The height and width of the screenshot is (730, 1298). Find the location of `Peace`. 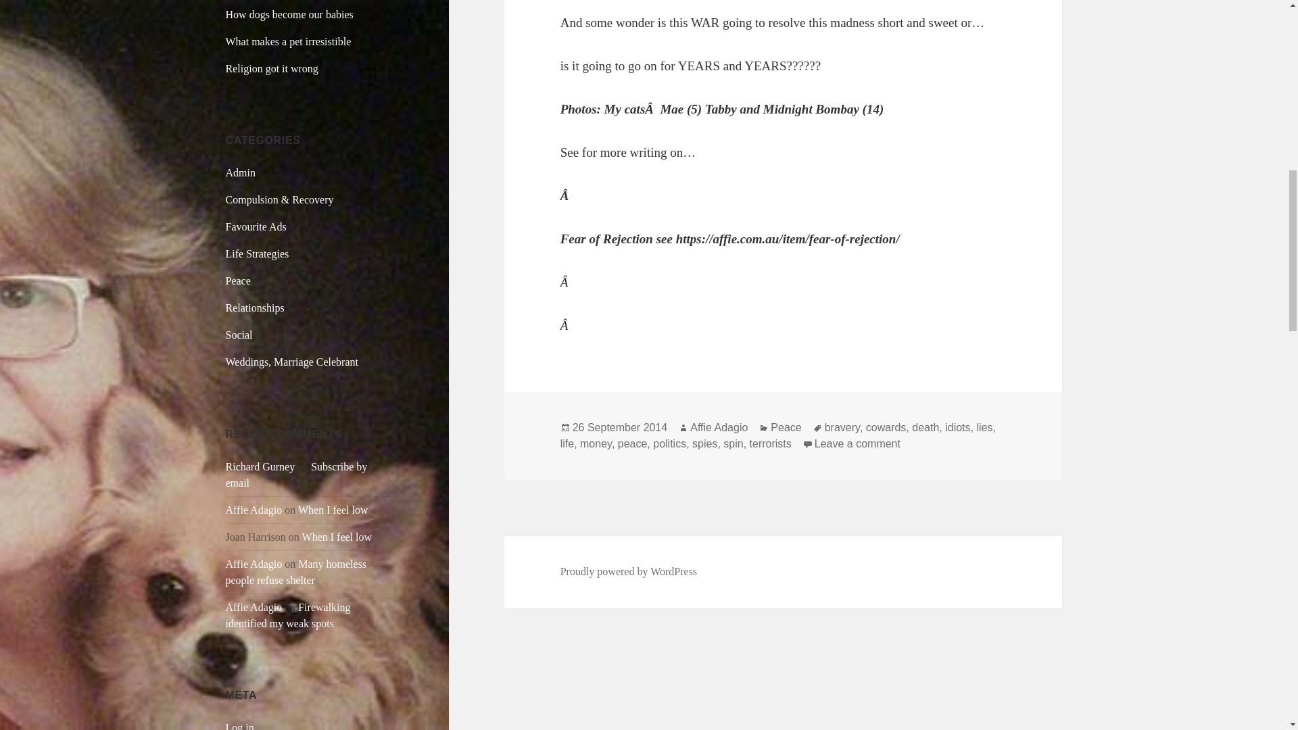

Peace is located at coordinates (238, 281).